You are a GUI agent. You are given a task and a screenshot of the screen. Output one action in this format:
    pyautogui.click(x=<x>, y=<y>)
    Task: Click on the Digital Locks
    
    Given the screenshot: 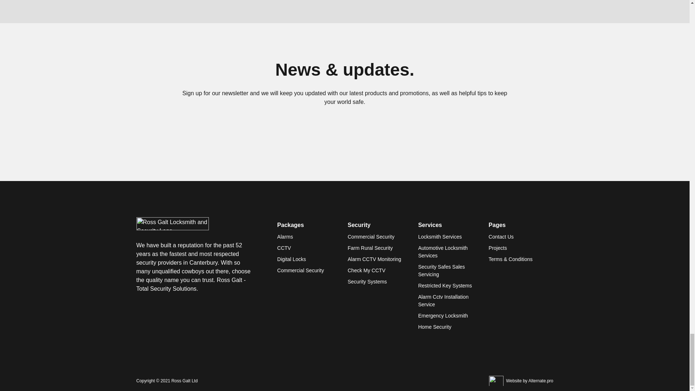 What is the action you would take?
    pyautogui.click(x=291, y=259)
    